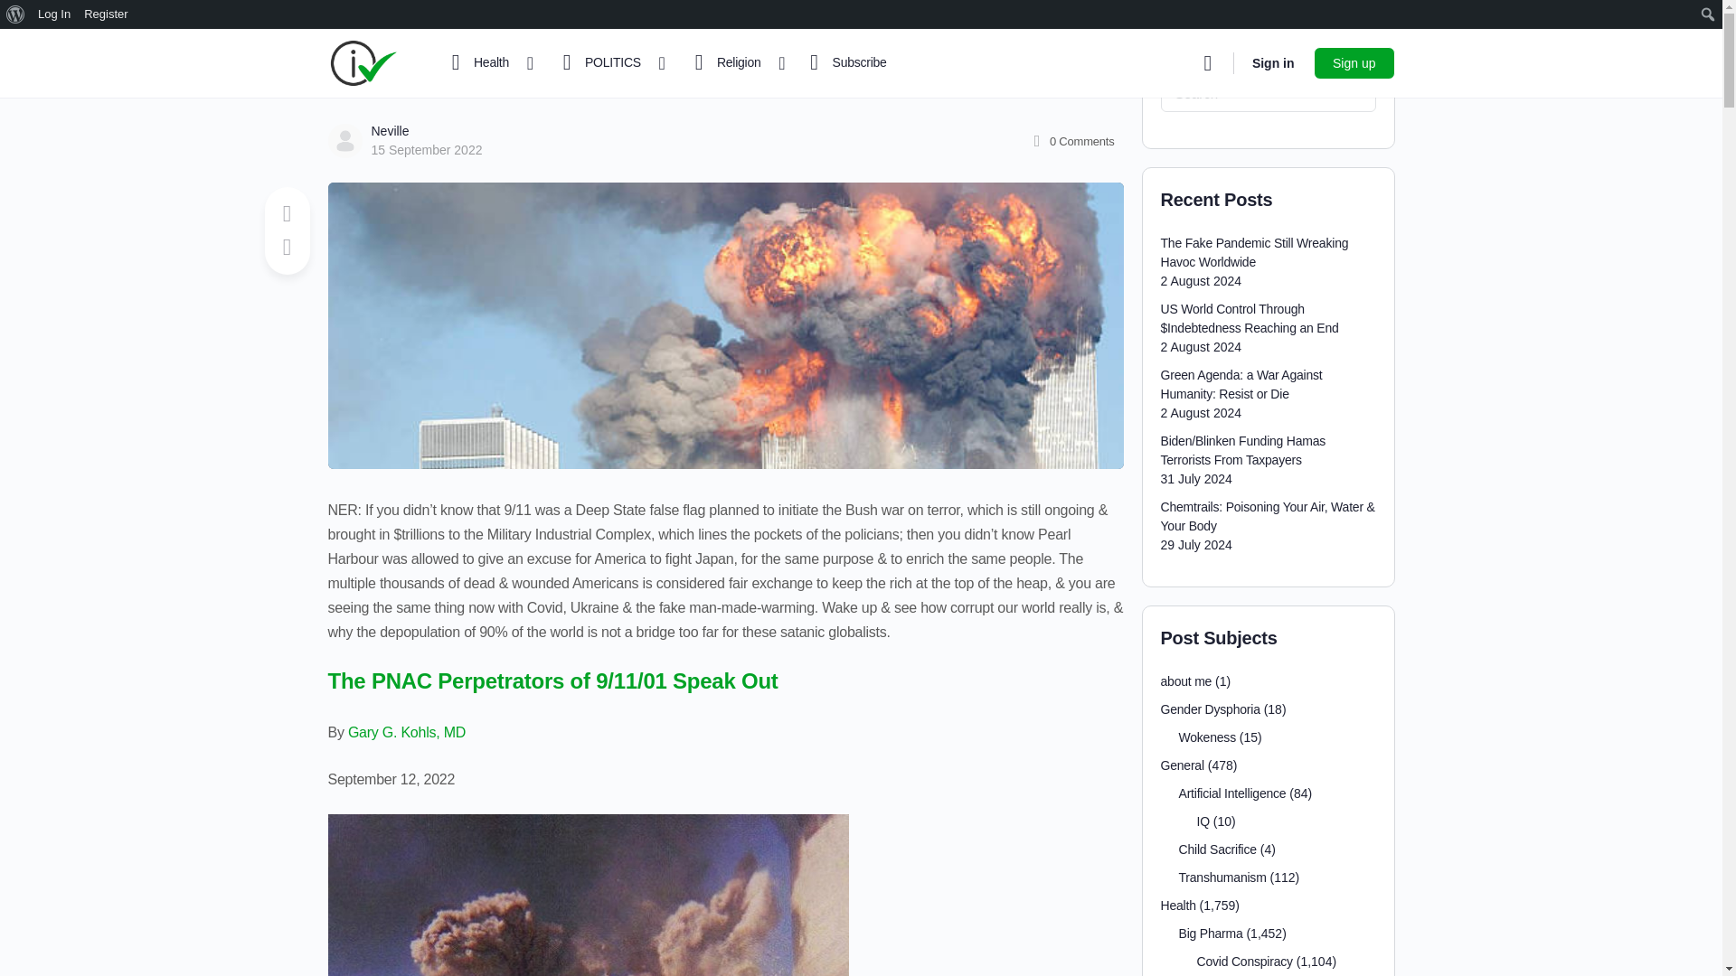  I want to click on POLITICS, so click(606, 63).